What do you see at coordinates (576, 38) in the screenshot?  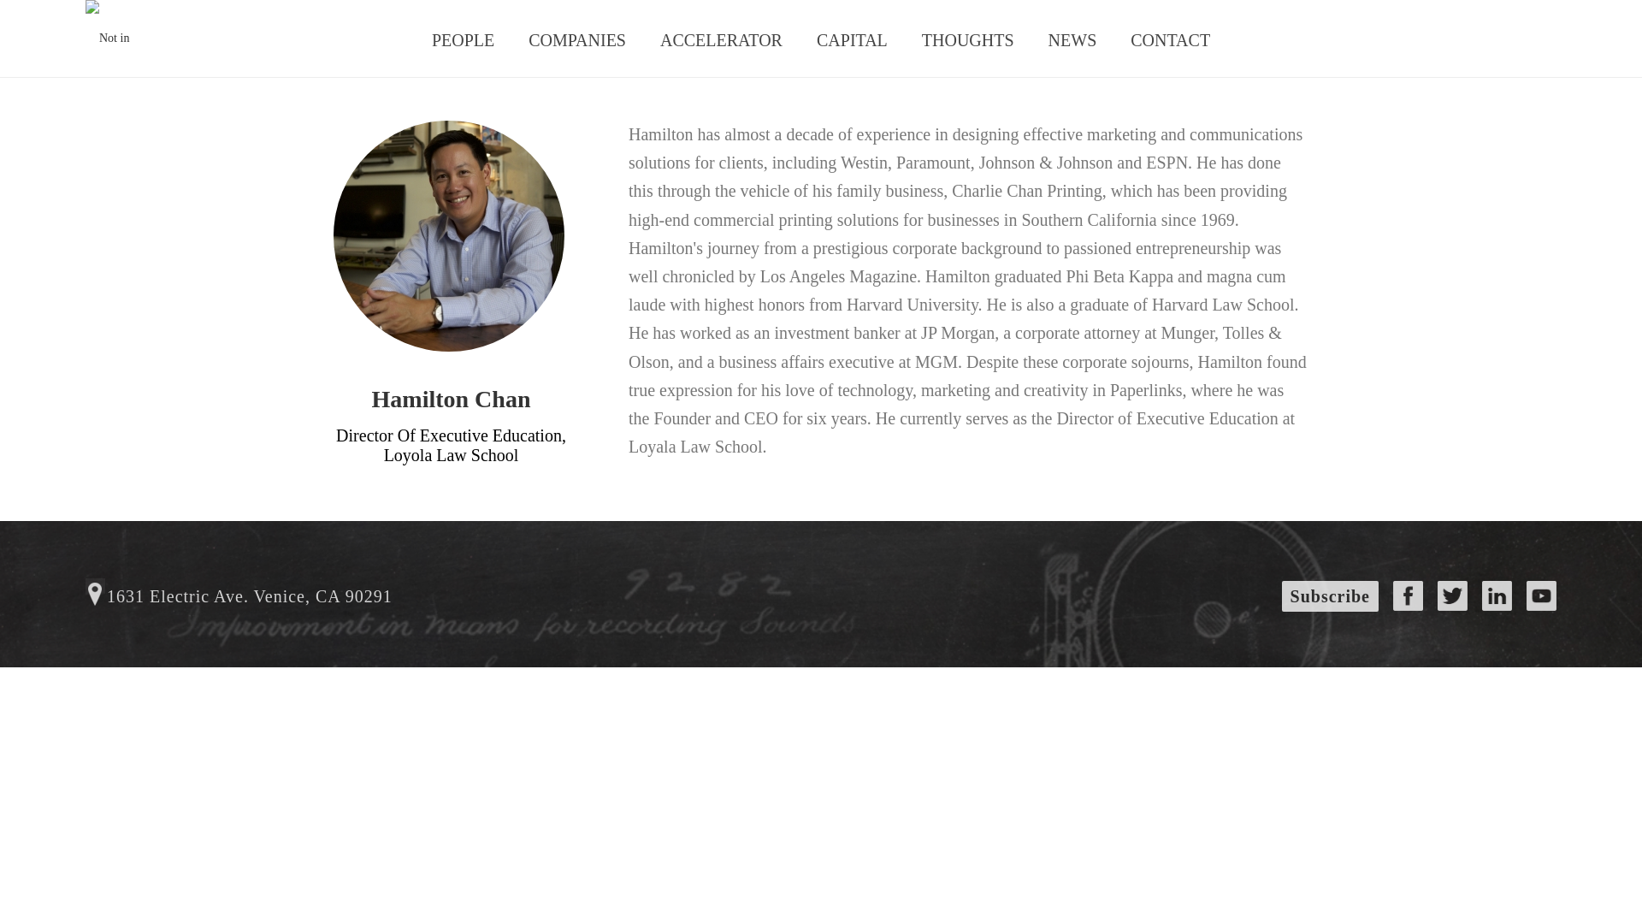 I see `COMPANIES` at bounding box center [576, 38].